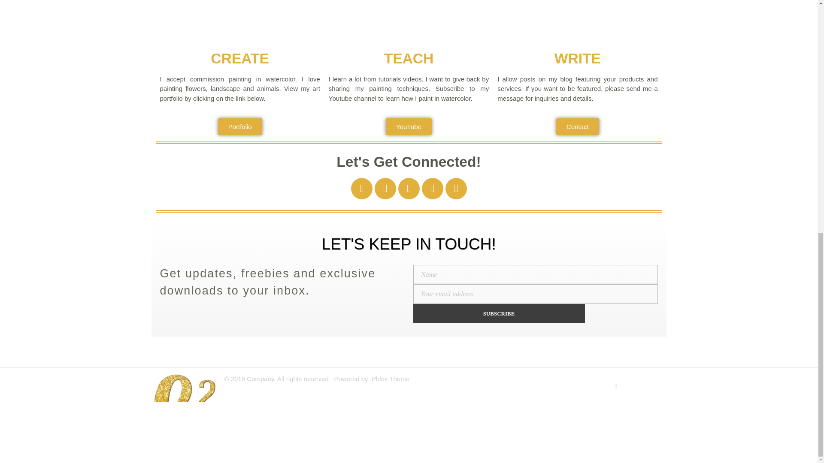 The image size is (824, 463). What do you see at coordinates (240, 127) in the screenshot?
I see `Portfolio` at bounding box center [240, 127].